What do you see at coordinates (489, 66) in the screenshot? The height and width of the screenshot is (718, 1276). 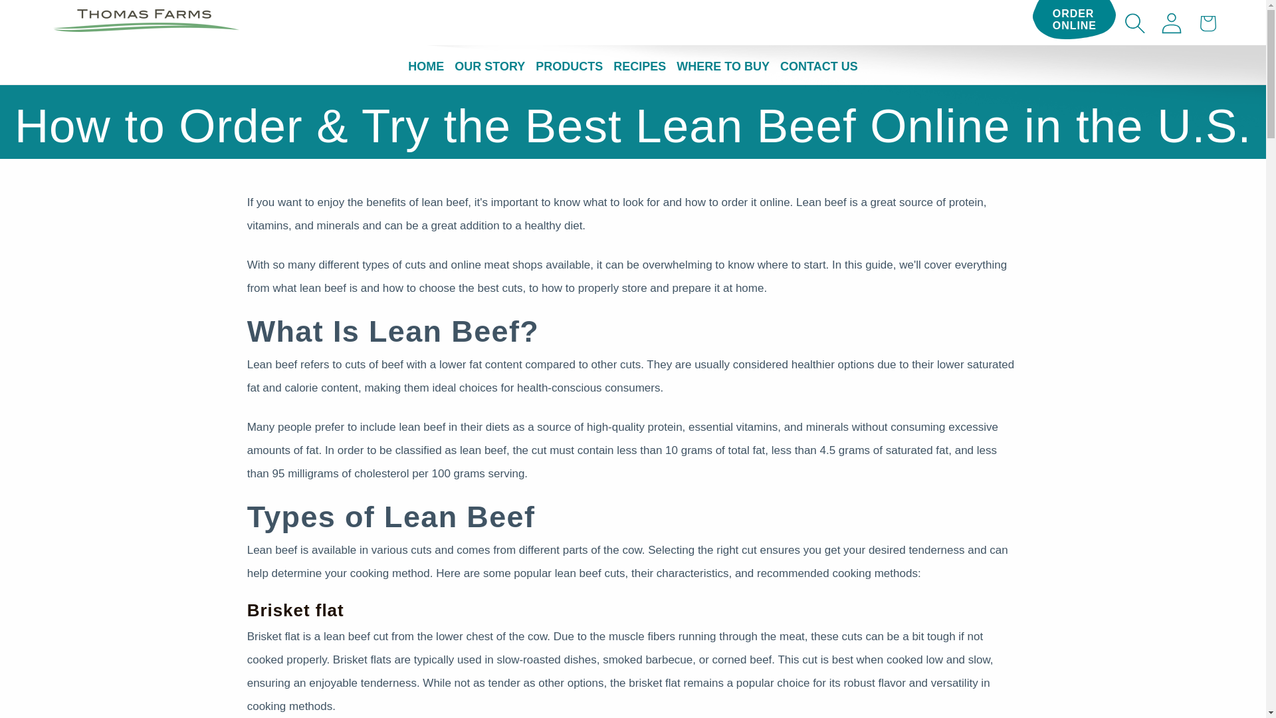 I see `SKIP TO CONTENT` at bounding box center [489, 66].